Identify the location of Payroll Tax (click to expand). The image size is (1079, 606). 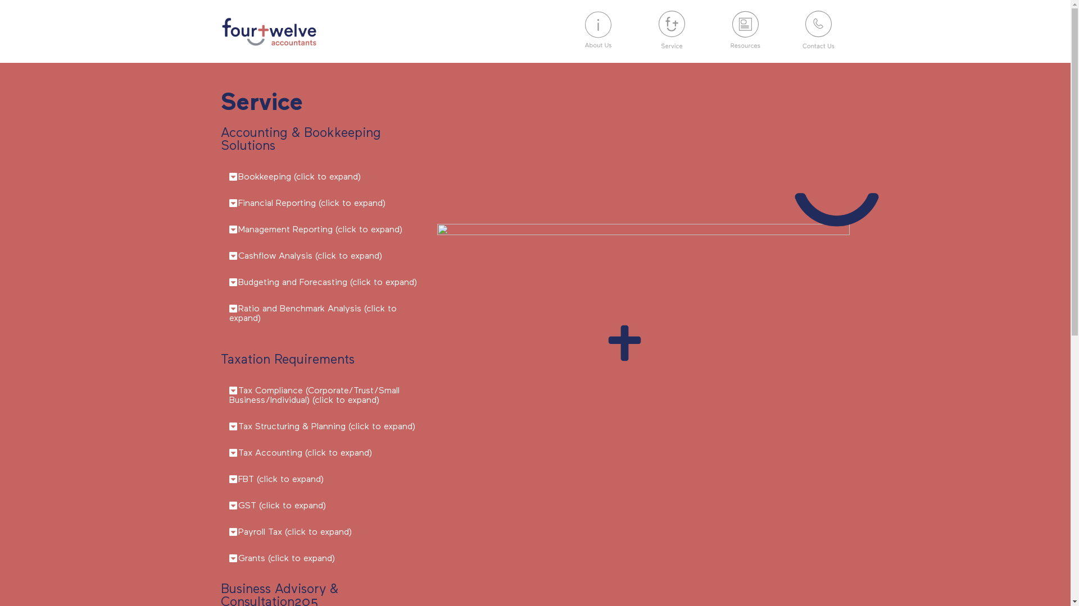
(295, 532).